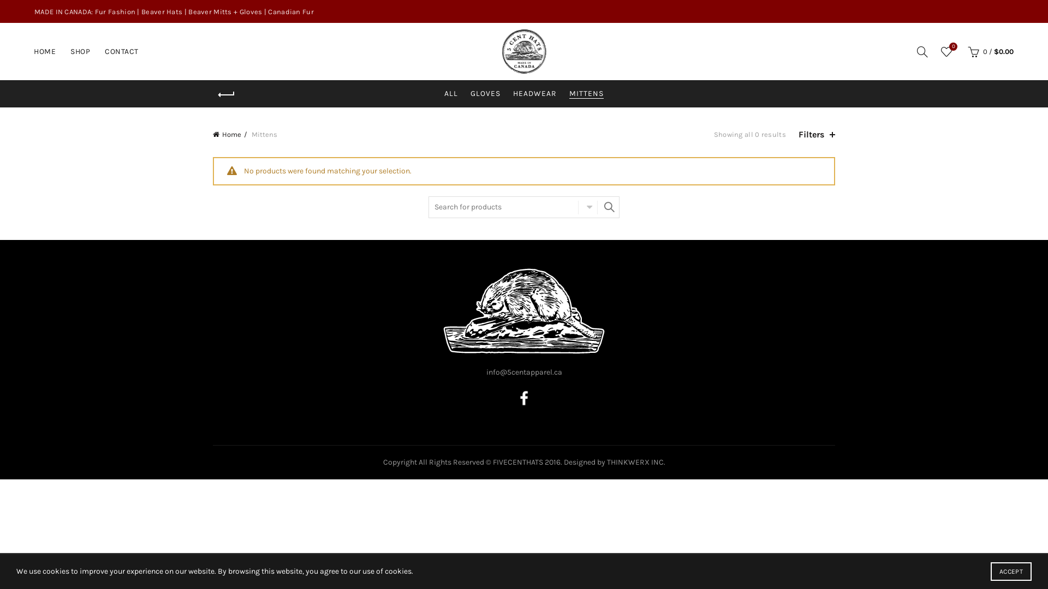  I want to click on ALL, so click(451, 94).